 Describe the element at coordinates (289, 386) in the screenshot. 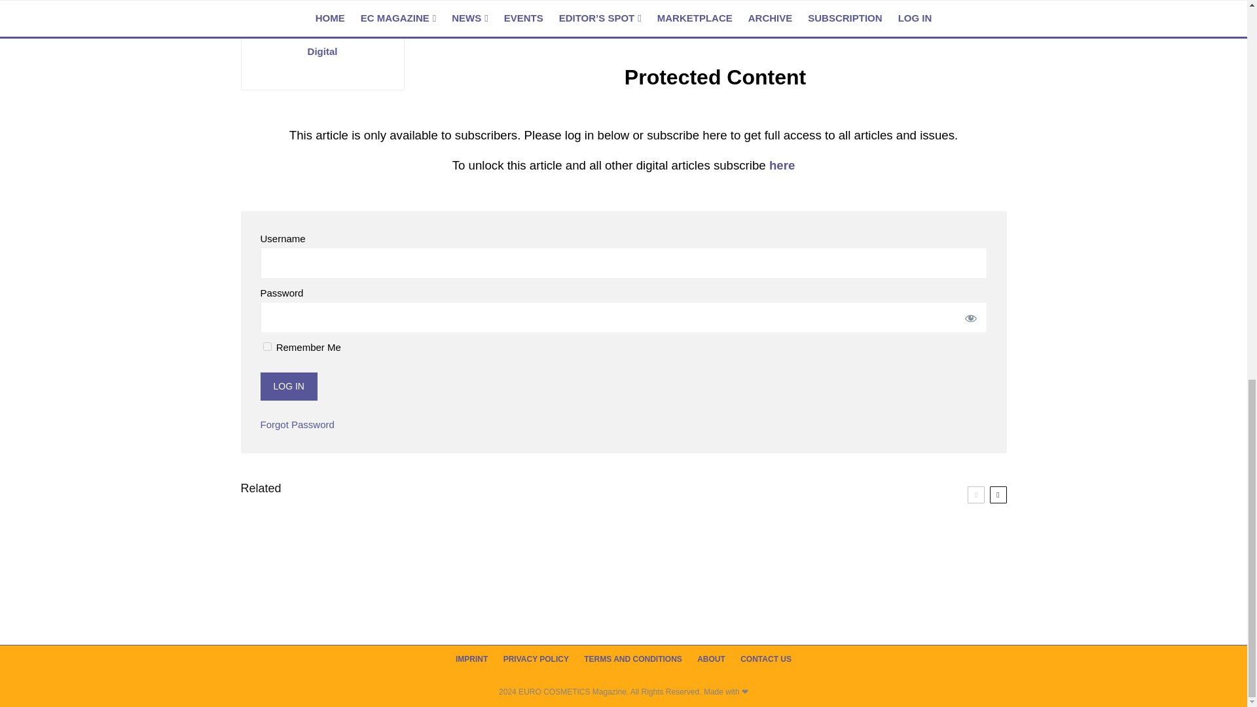

I see `Log In` at that location.